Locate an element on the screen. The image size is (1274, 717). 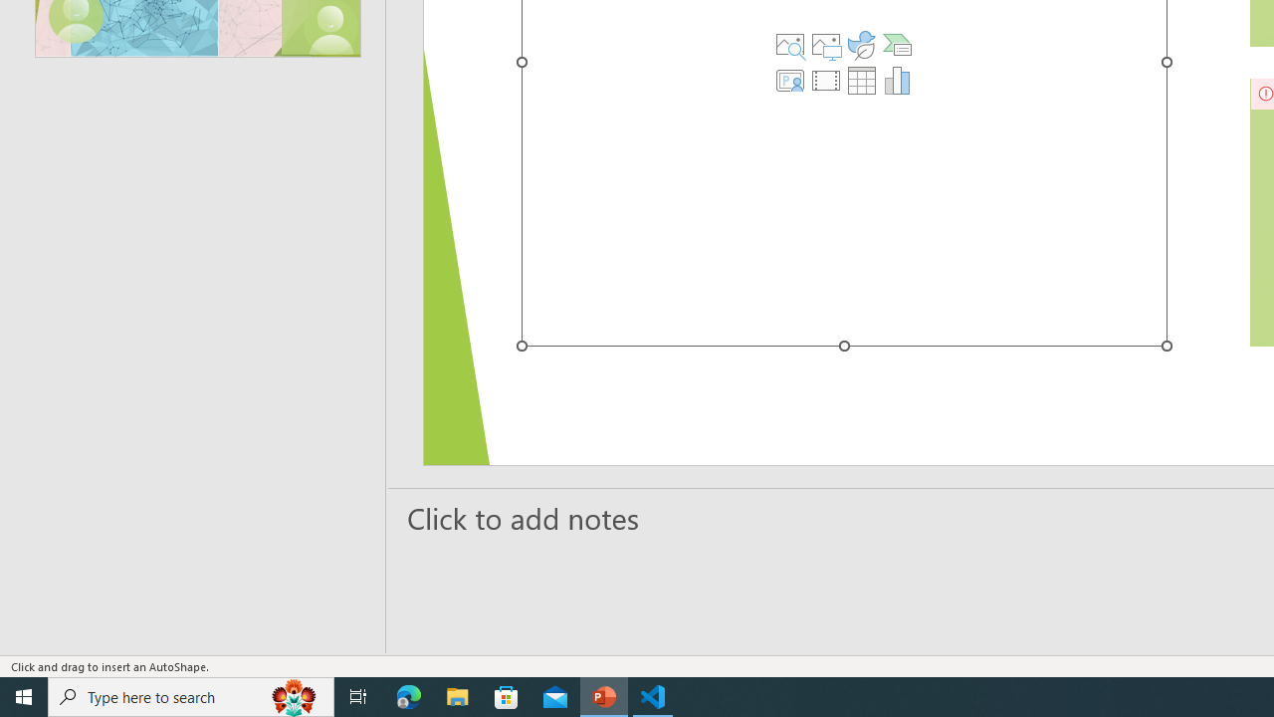
Insert Cameo is located at coordinates (790, 80).